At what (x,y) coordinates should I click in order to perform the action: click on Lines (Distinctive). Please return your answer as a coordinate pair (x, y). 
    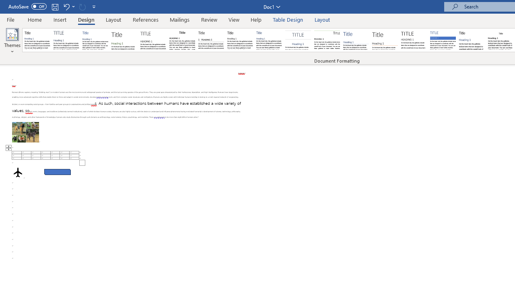
    Looking at the image, I should click on (327, 40).